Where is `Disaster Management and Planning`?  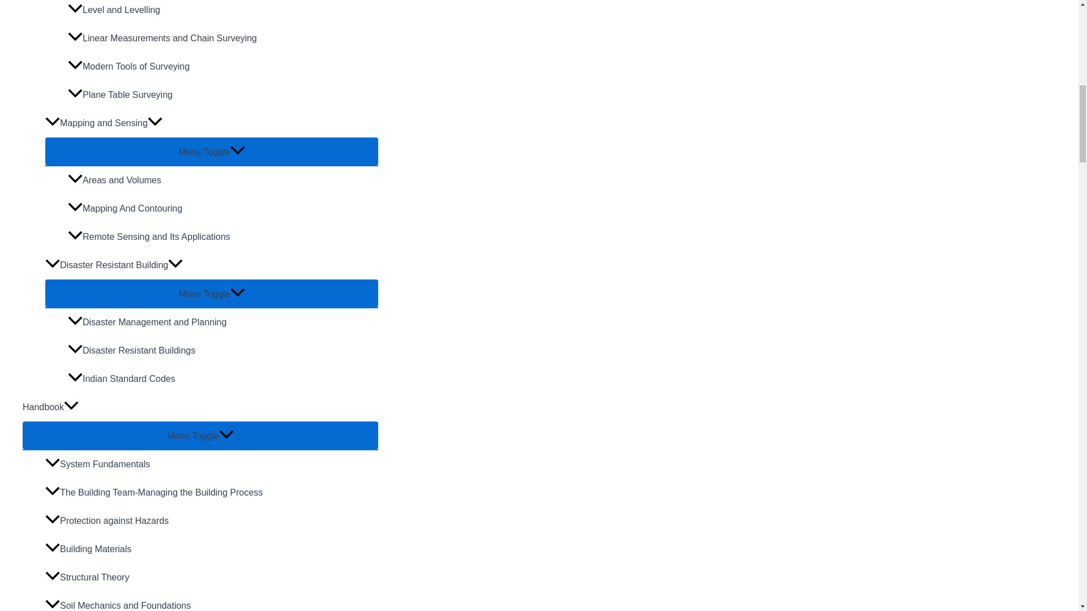 Disaster Management and Planning is located at coordinates (223, 322).